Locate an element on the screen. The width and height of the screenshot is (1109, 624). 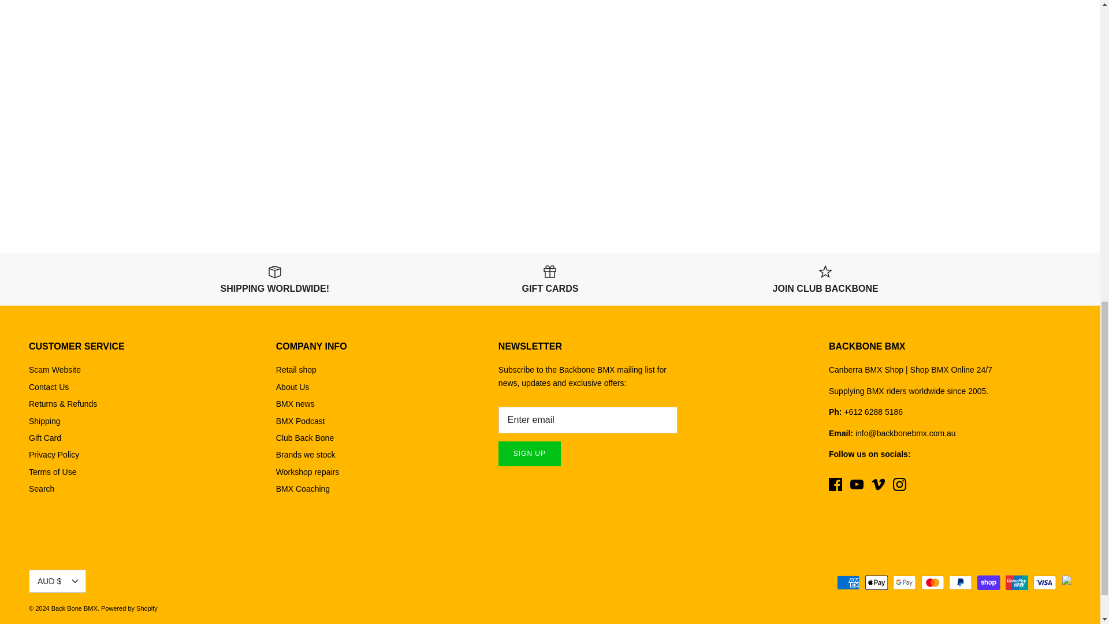
Union Pay is located at coordinates (1017, 582).